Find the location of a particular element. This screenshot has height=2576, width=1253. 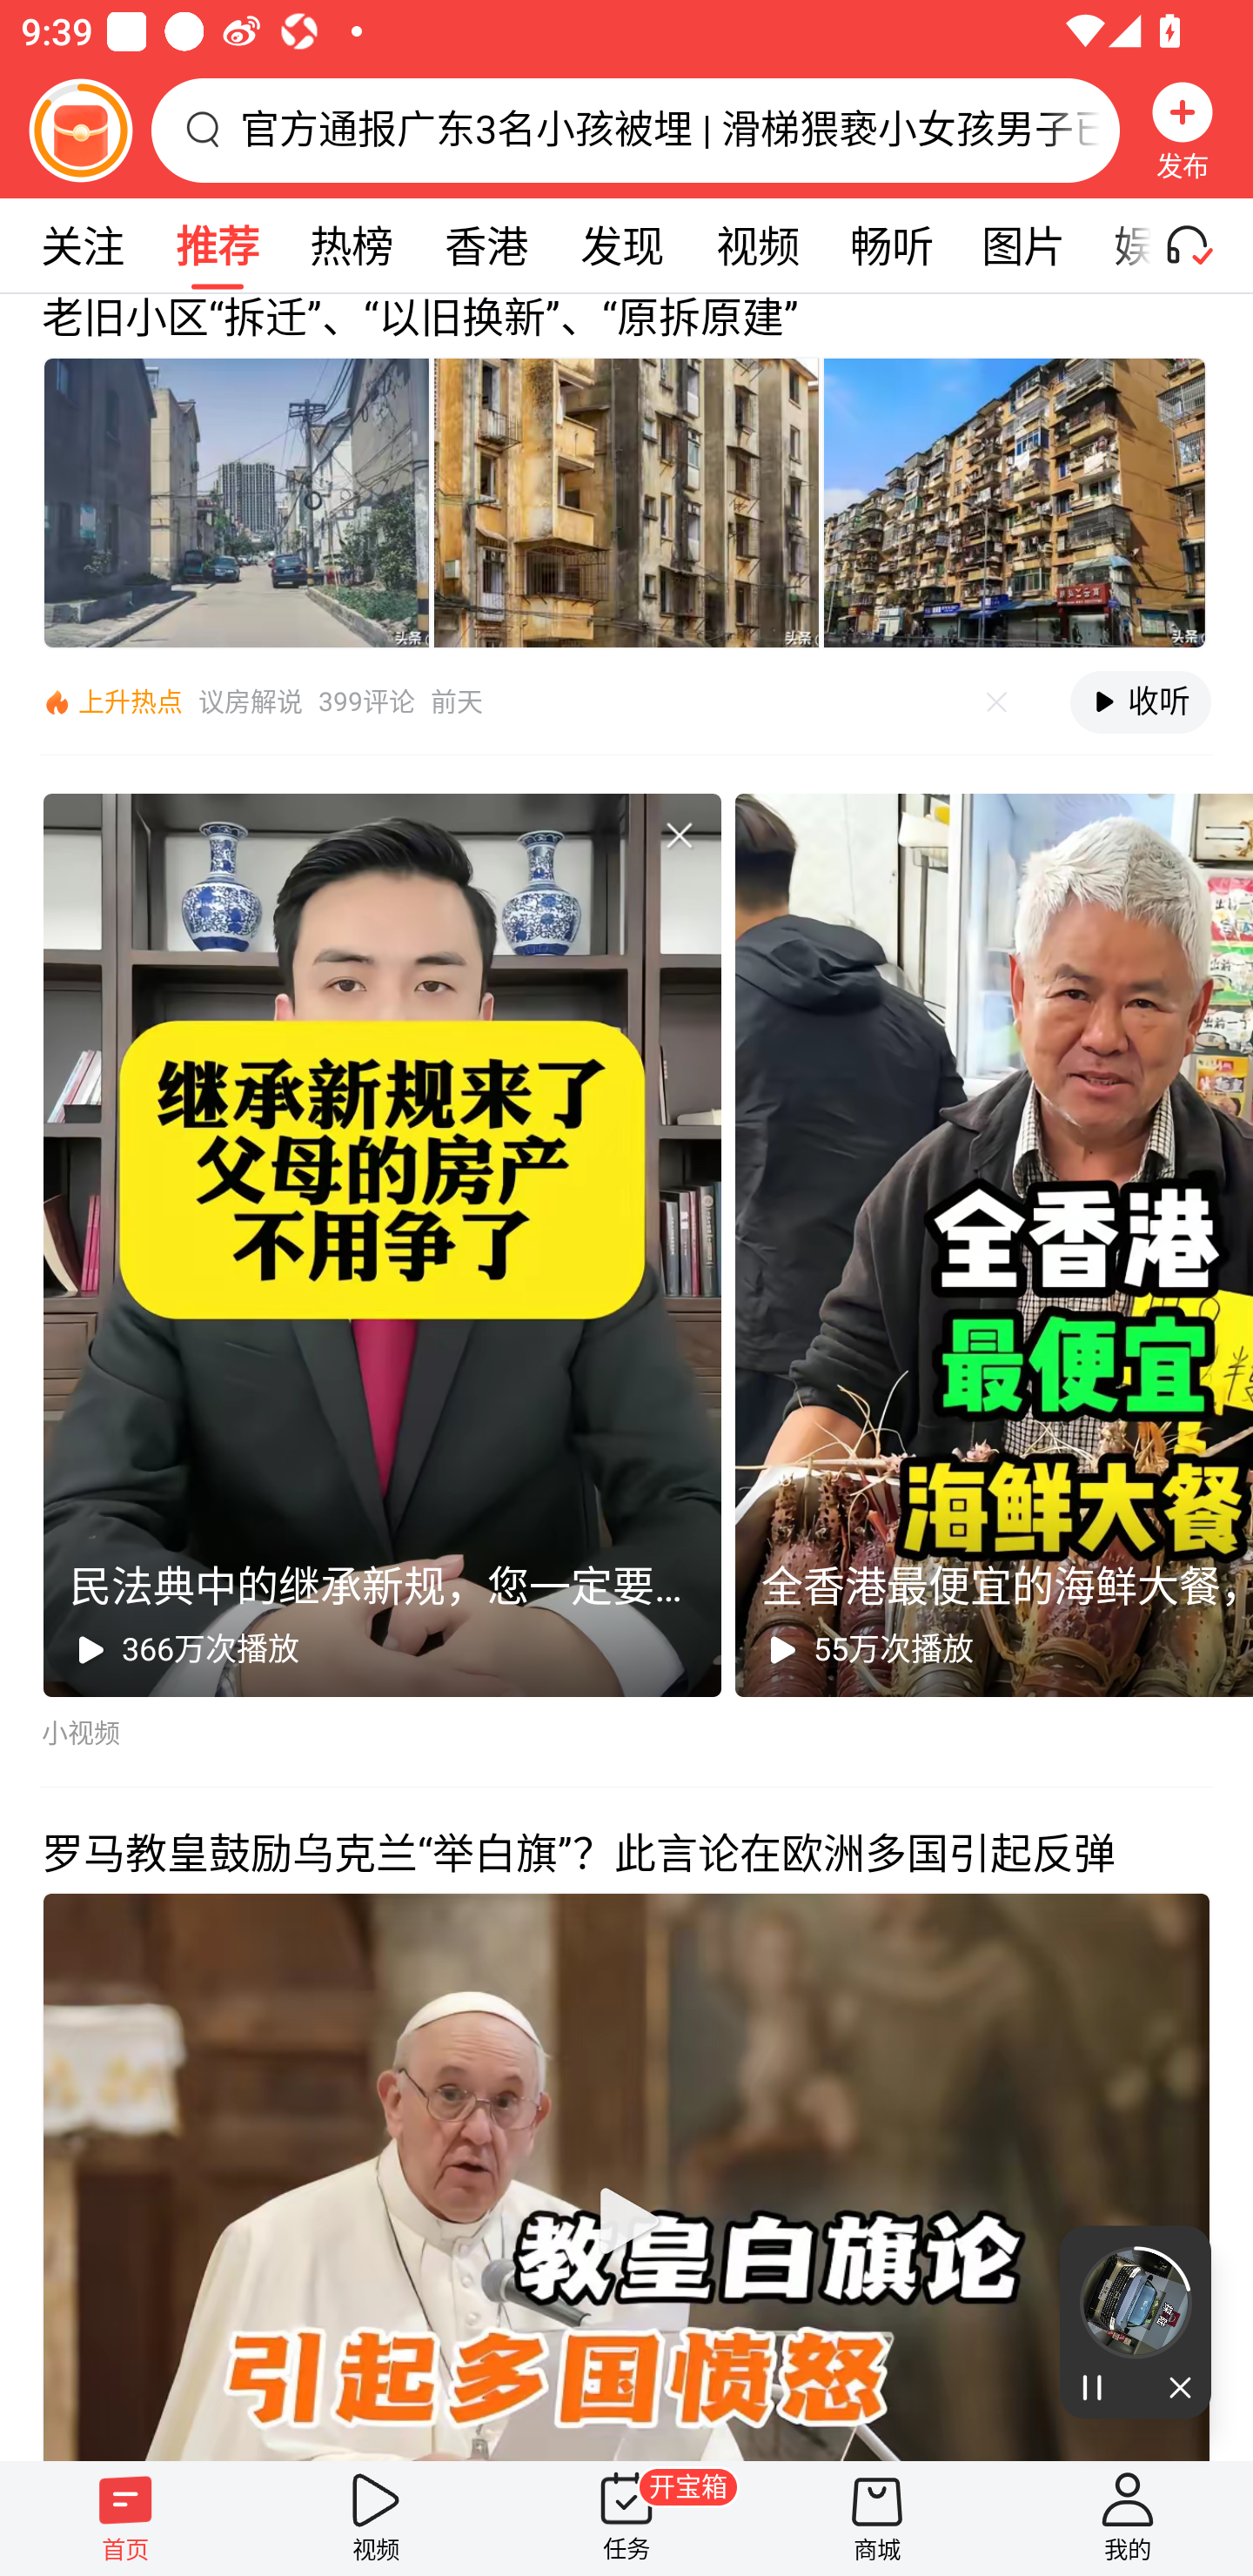

图片 is located at coordinates (1023, 245).